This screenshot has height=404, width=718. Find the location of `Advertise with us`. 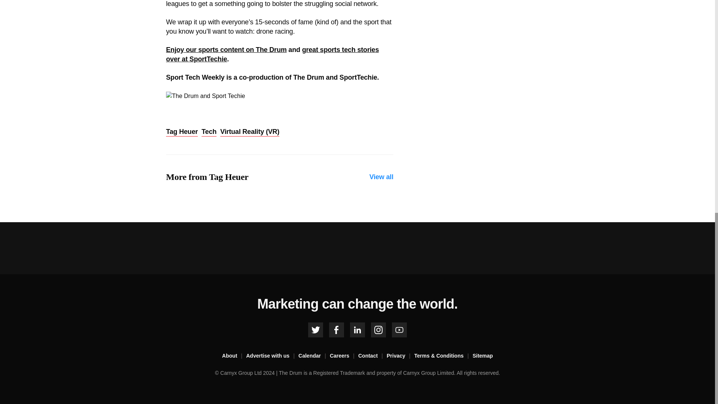

Advertise with us is located at coordinates (272, 356).